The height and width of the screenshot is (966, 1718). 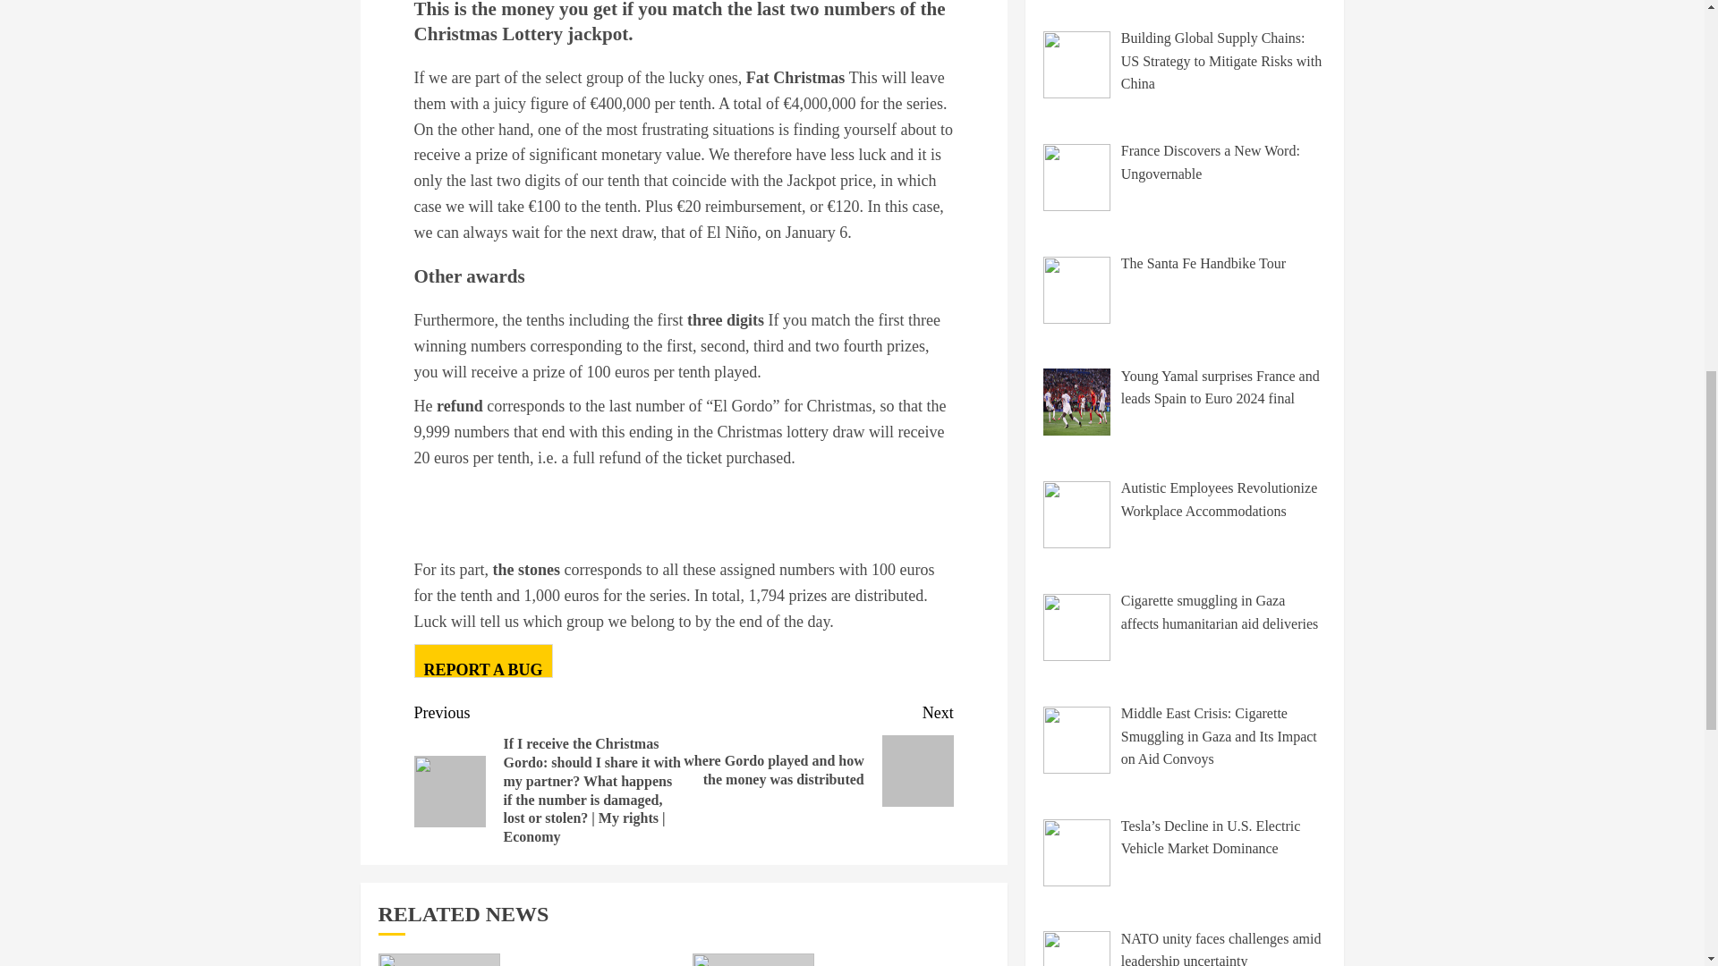 I want to click on France Discovers a New Word: Ungovernable, so click(x=1211, y=163).